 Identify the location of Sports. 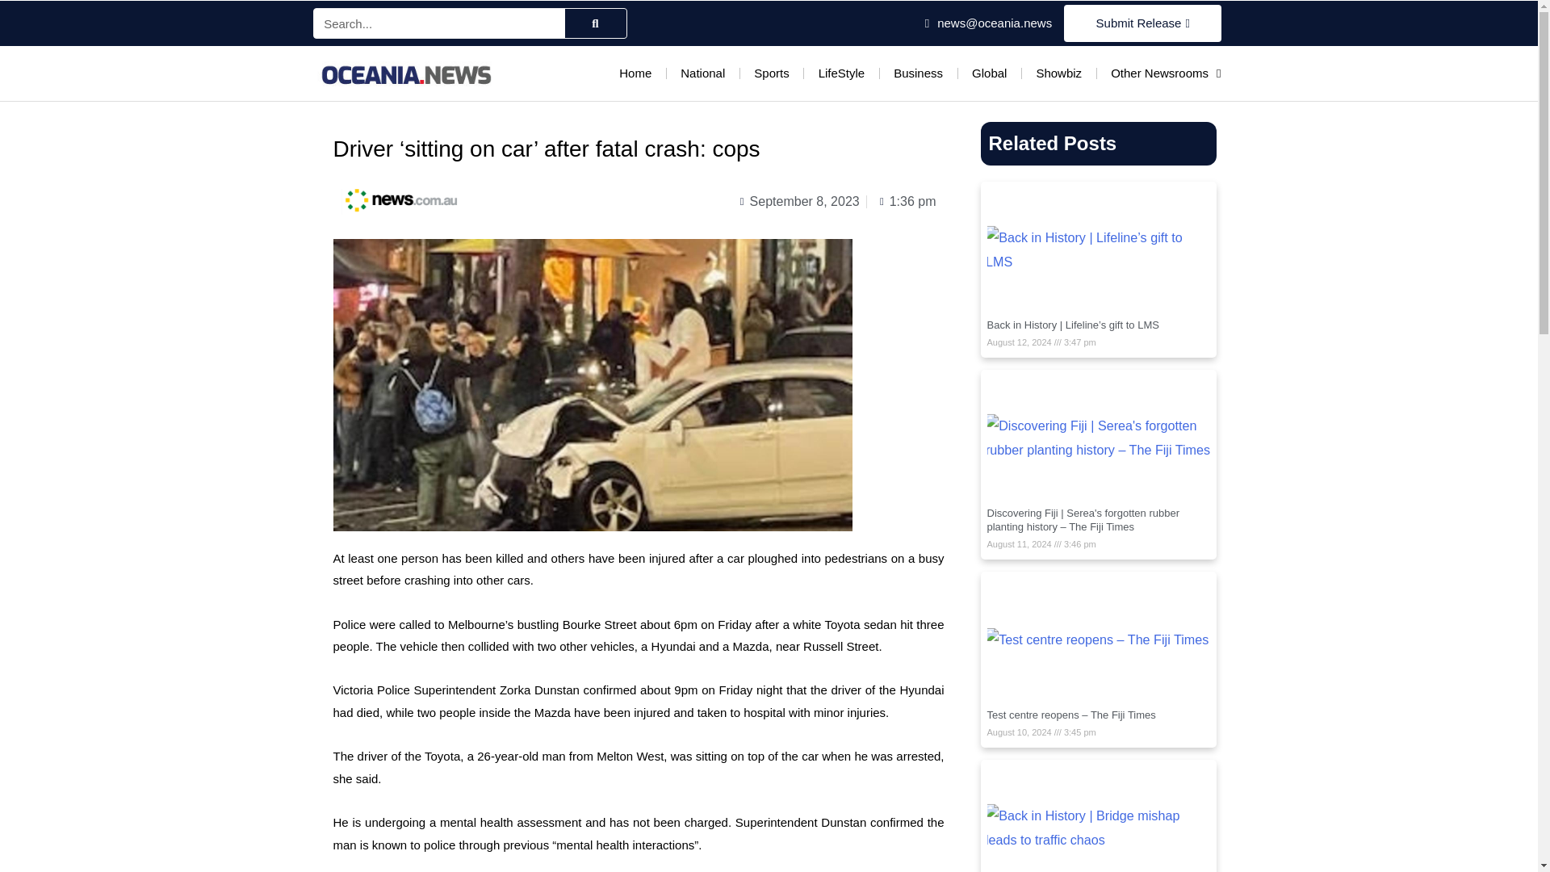
(770, 73).